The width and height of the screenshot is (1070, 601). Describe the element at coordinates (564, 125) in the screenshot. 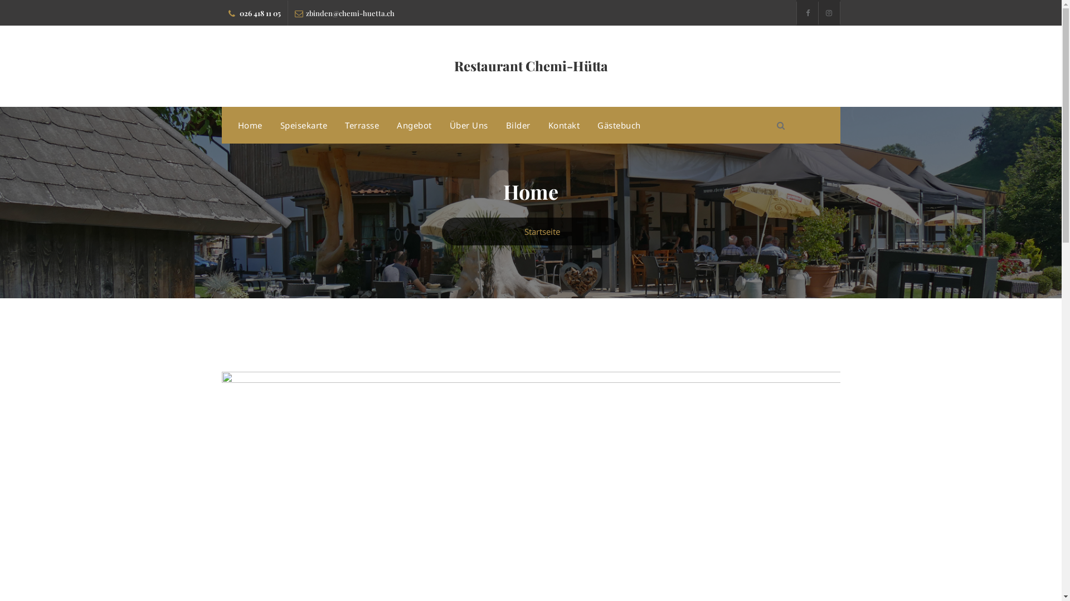

I see `Kontakt` at that location.